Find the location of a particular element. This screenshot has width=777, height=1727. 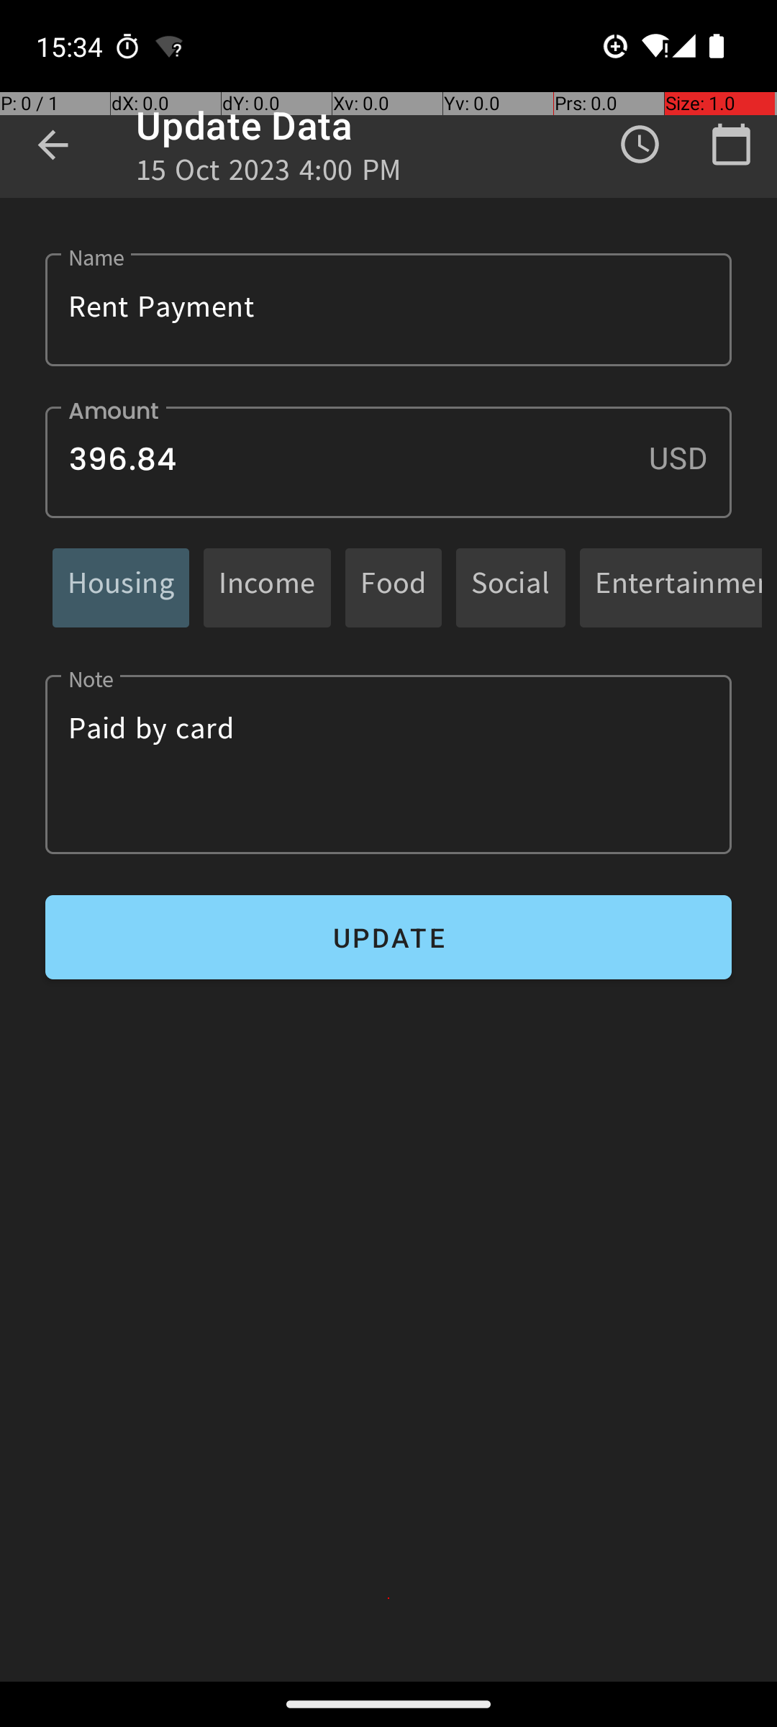

15 Oct 2023 4:00 PM is located at coordinates (269, 174).